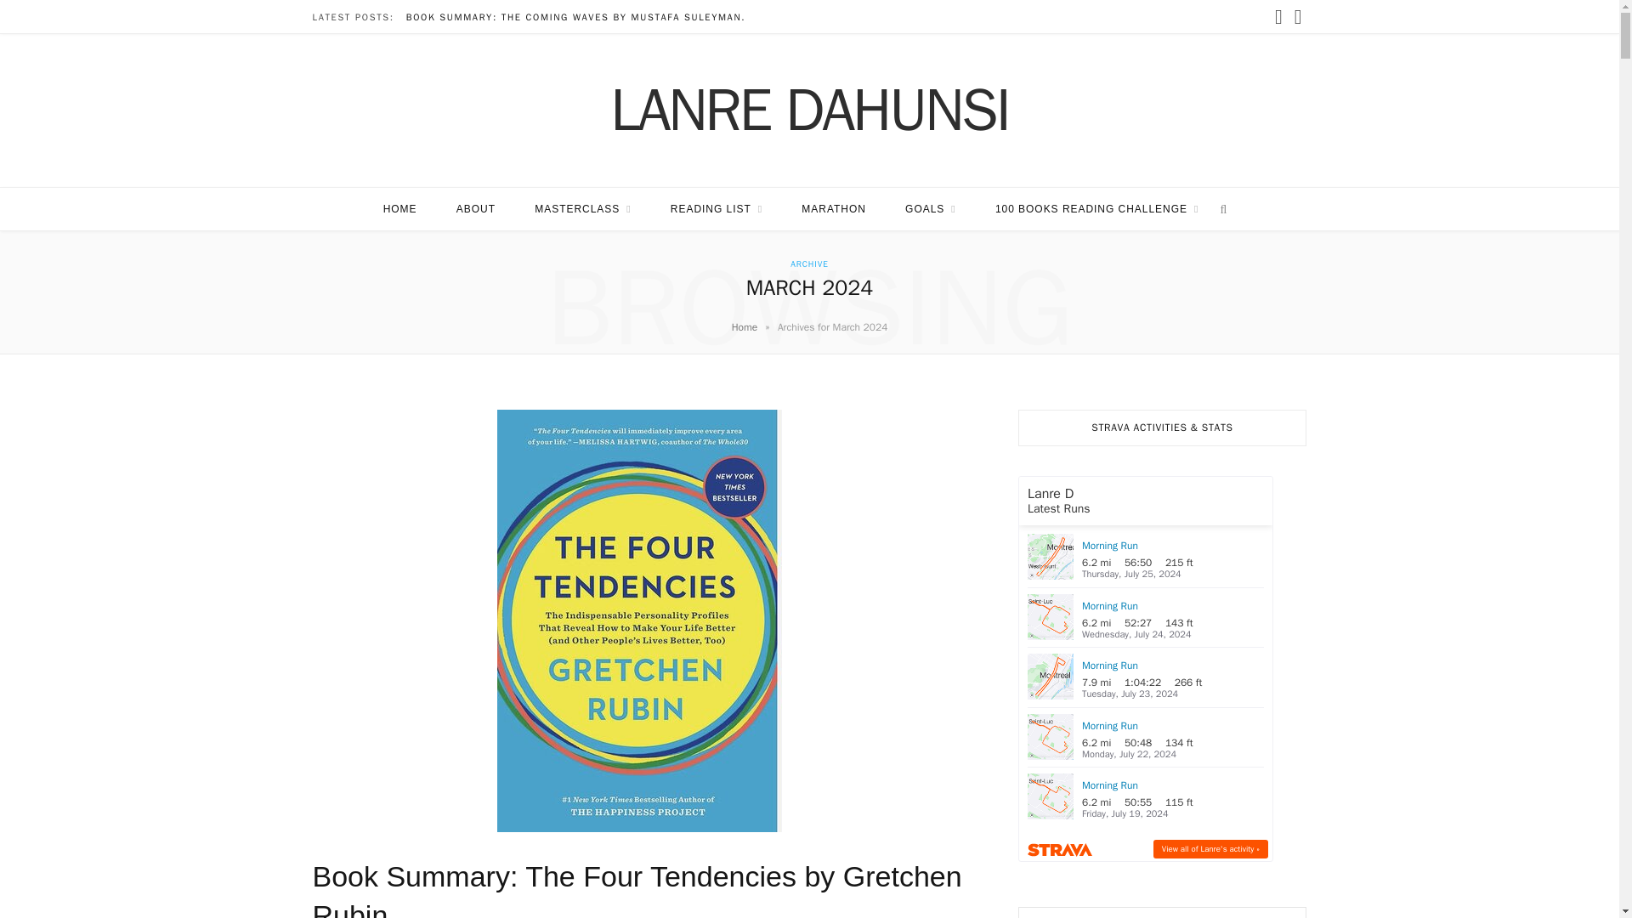 Image resolution: width=1632 pixels, height=918 pixels. I want to click on LANRE DAHUNSI, so click(809, 110).